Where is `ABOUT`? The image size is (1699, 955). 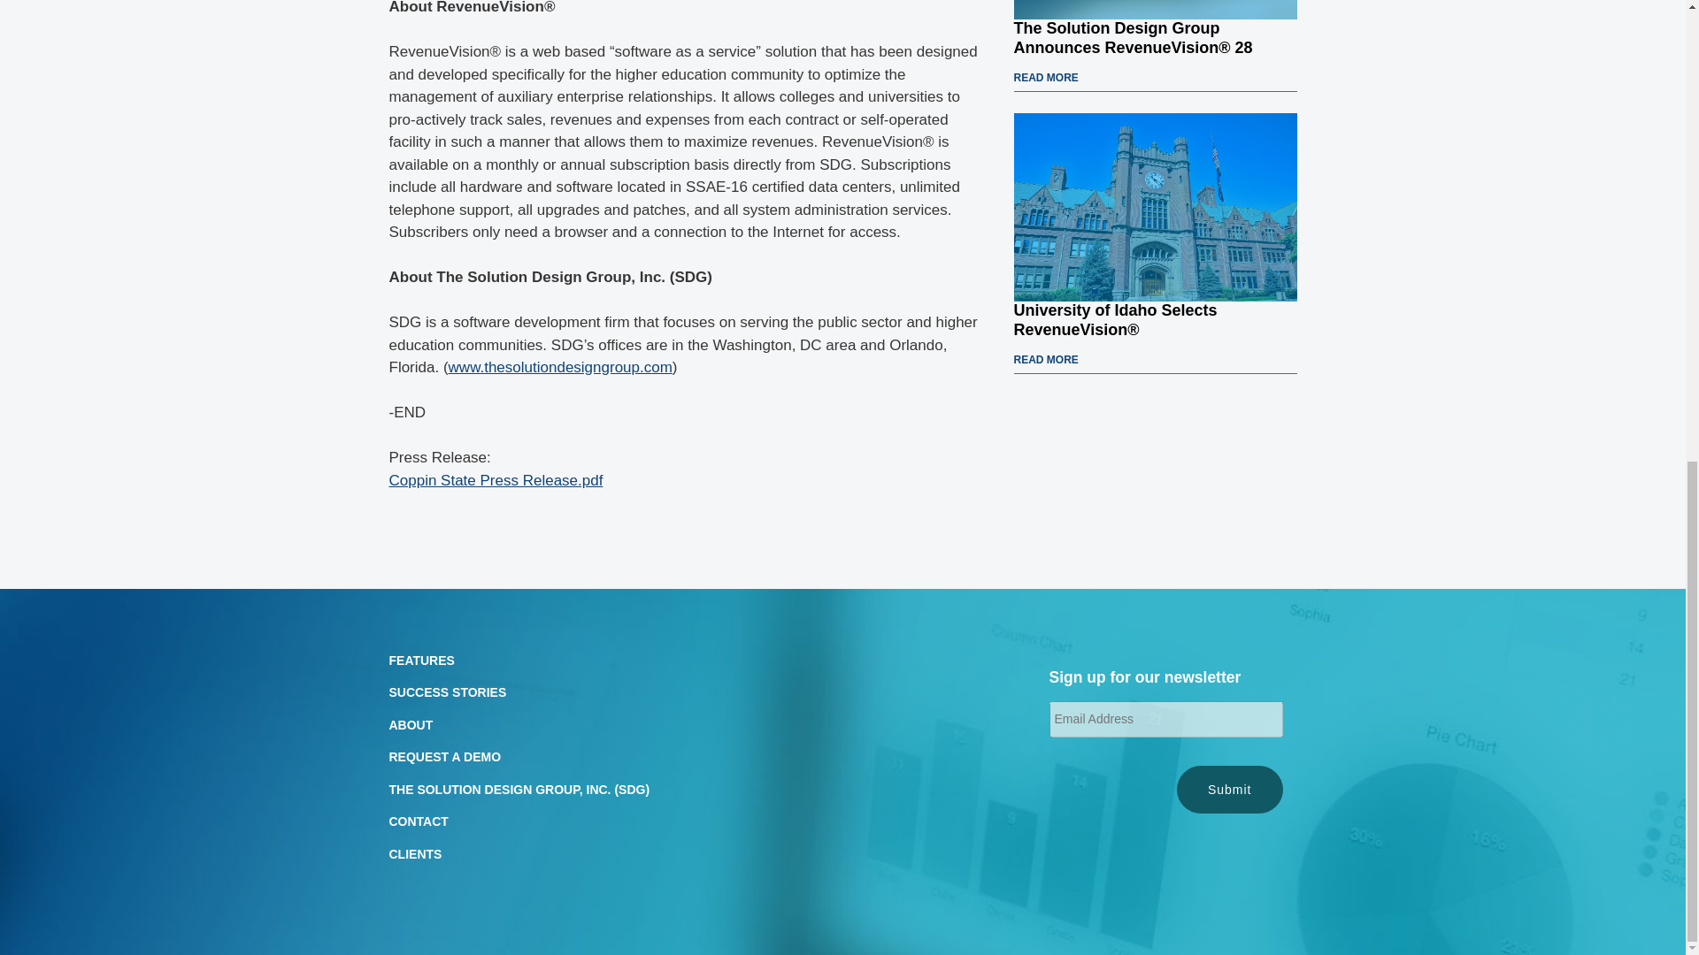
ABOUT is located at coordinates (411, 725).